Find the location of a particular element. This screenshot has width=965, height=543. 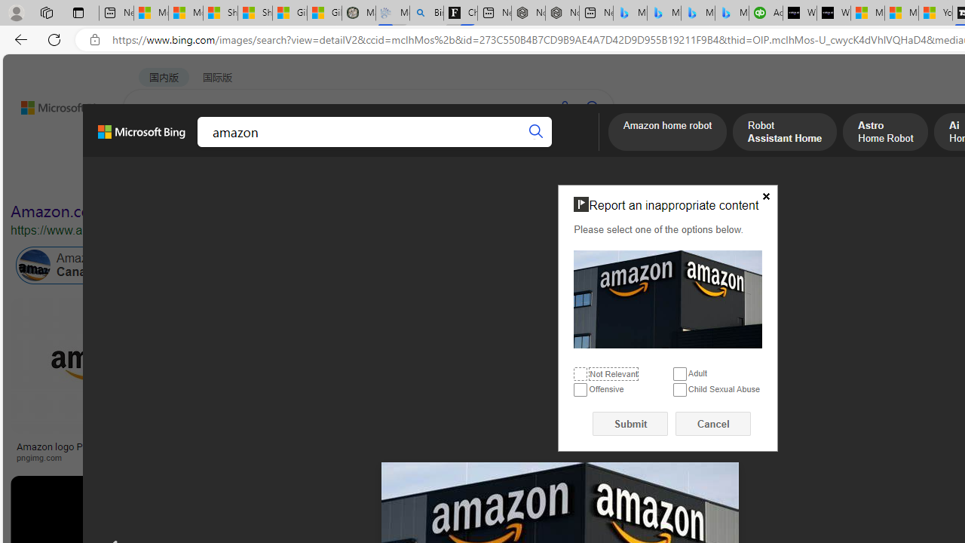

aiophotoz.com is located at coordinates (741, 457).